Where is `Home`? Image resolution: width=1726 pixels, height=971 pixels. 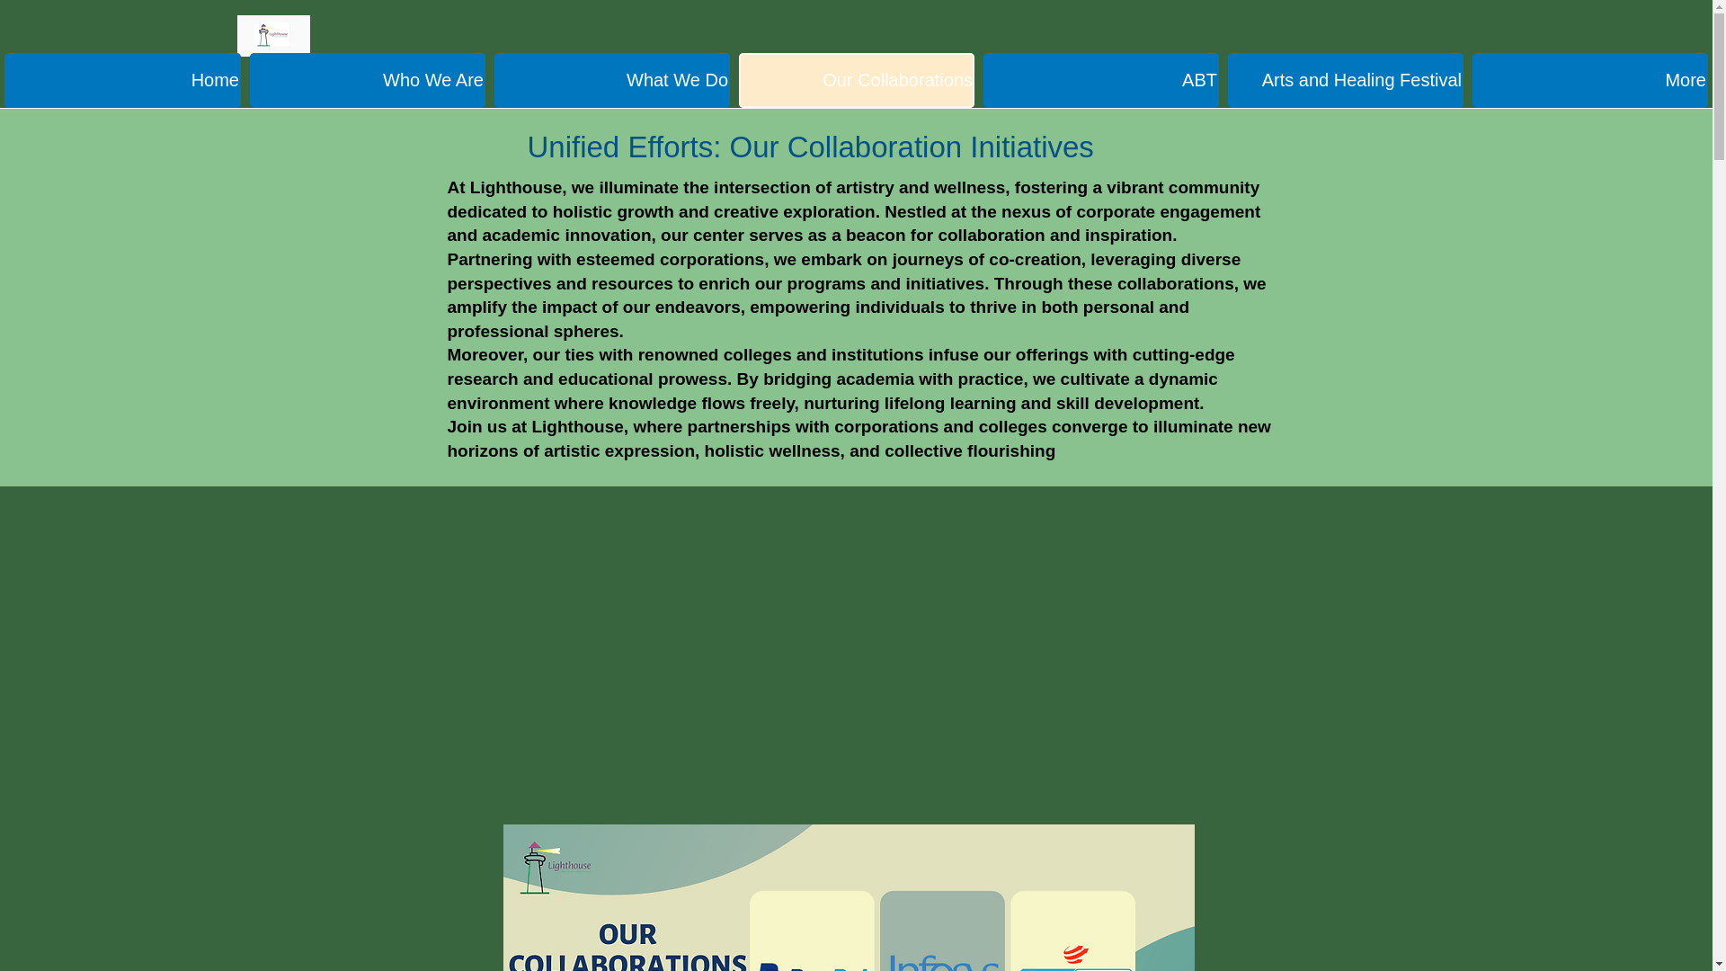
Home is located at coordinates (122, 80).